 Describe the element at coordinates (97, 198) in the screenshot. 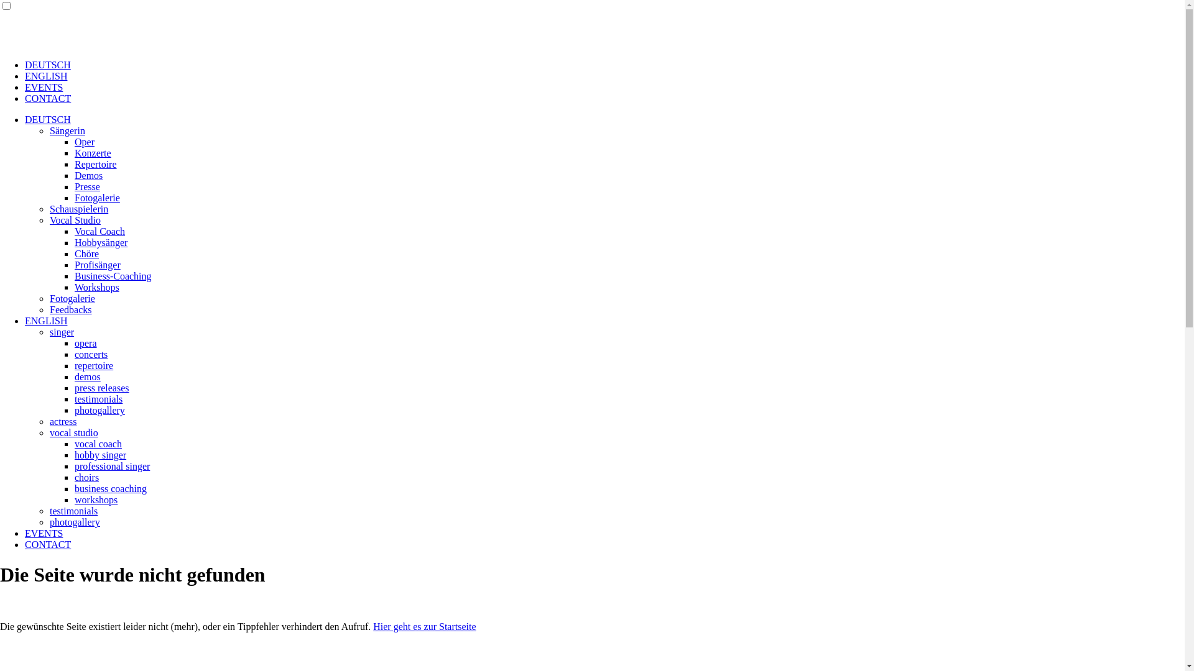

I see `Fotogalerie` at that location.